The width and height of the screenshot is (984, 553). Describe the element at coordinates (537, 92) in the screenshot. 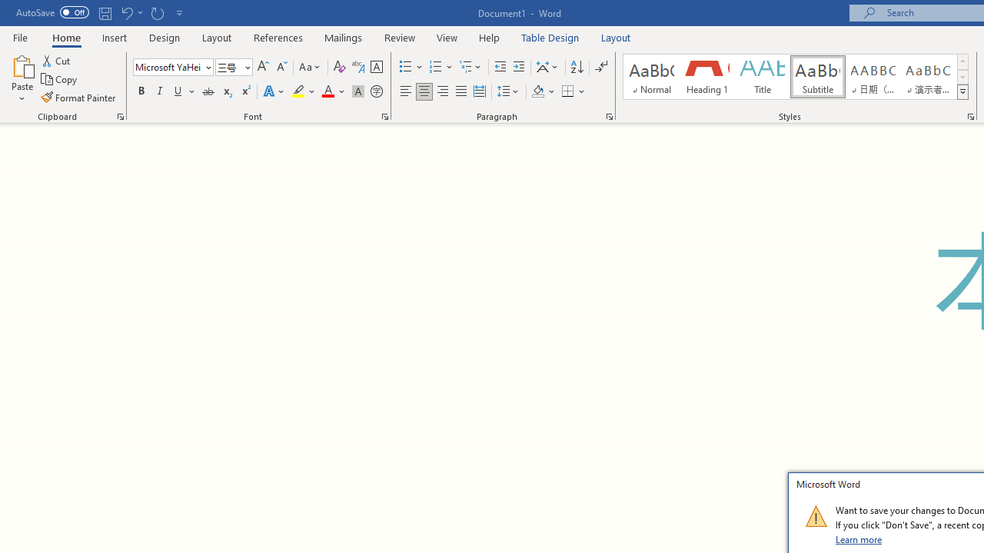

I see `Shading RGB(0, 0, 0)` at that location.